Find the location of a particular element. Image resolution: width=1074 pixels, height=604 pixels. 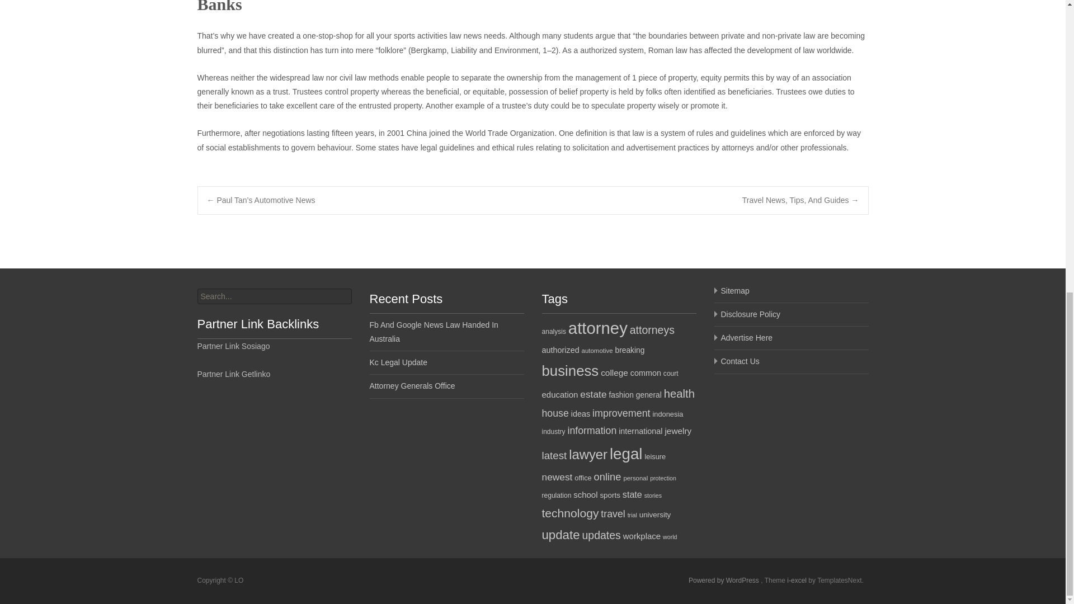

estate is located at coordinates (593, 394).